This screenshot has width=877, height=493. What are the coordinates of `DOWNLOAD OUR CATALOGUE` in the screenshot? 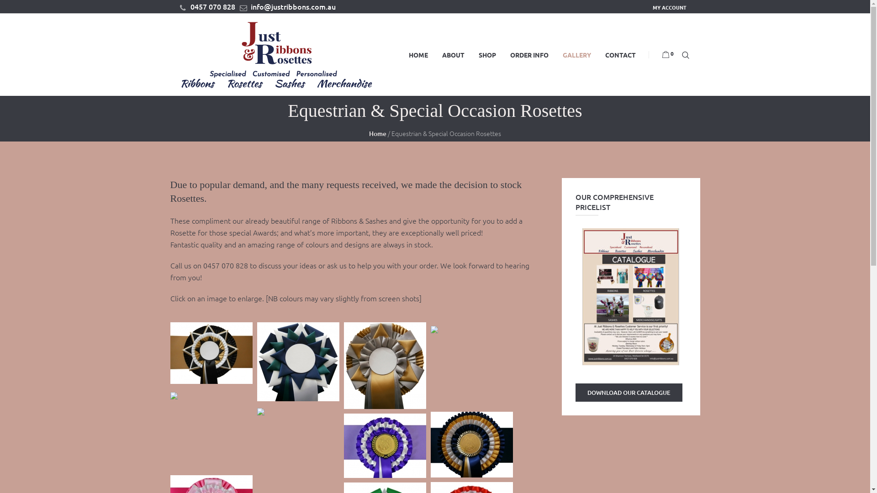 It's located at (629, 393).